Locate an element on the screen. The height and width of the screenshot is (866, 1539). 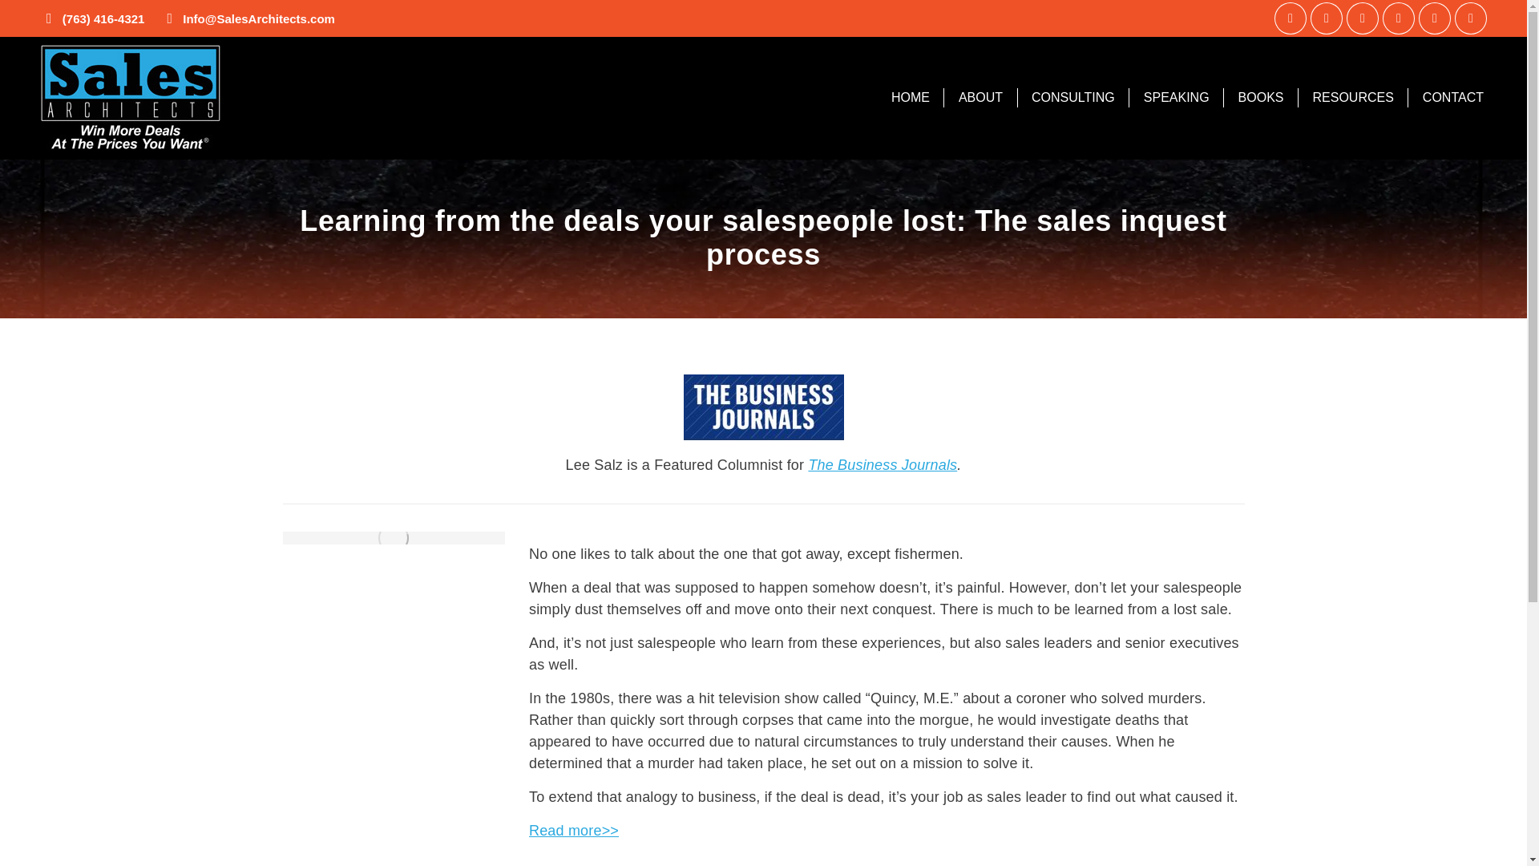
Follow Sales Architects on Linkedin is located at coordinates (1291, 18).